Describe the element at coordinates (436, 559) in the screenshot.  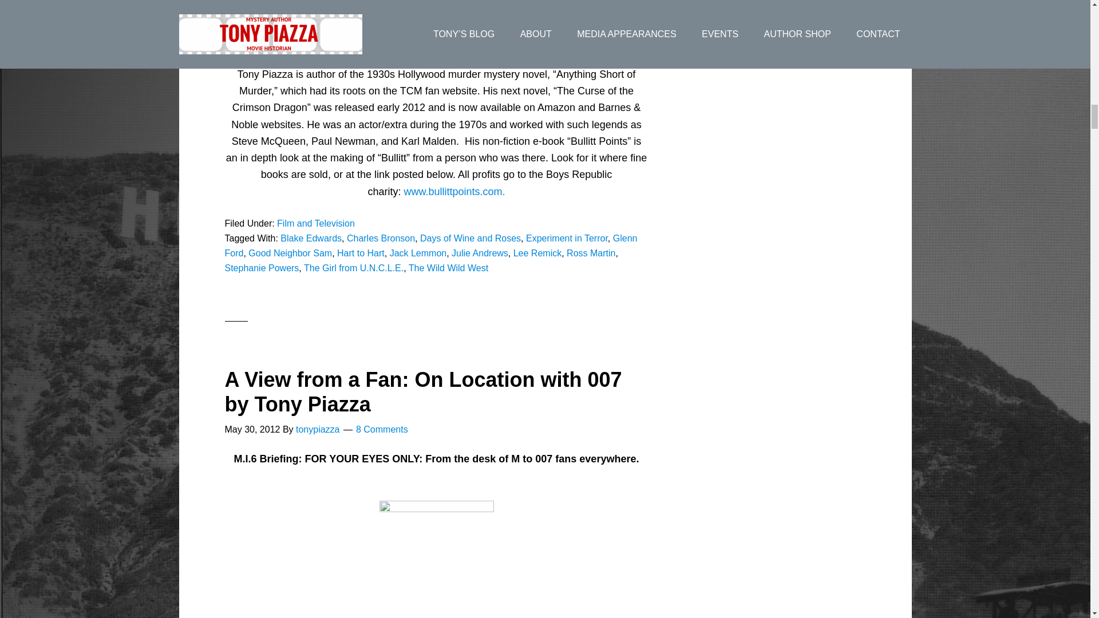
I see `AVTOK1` at that location.